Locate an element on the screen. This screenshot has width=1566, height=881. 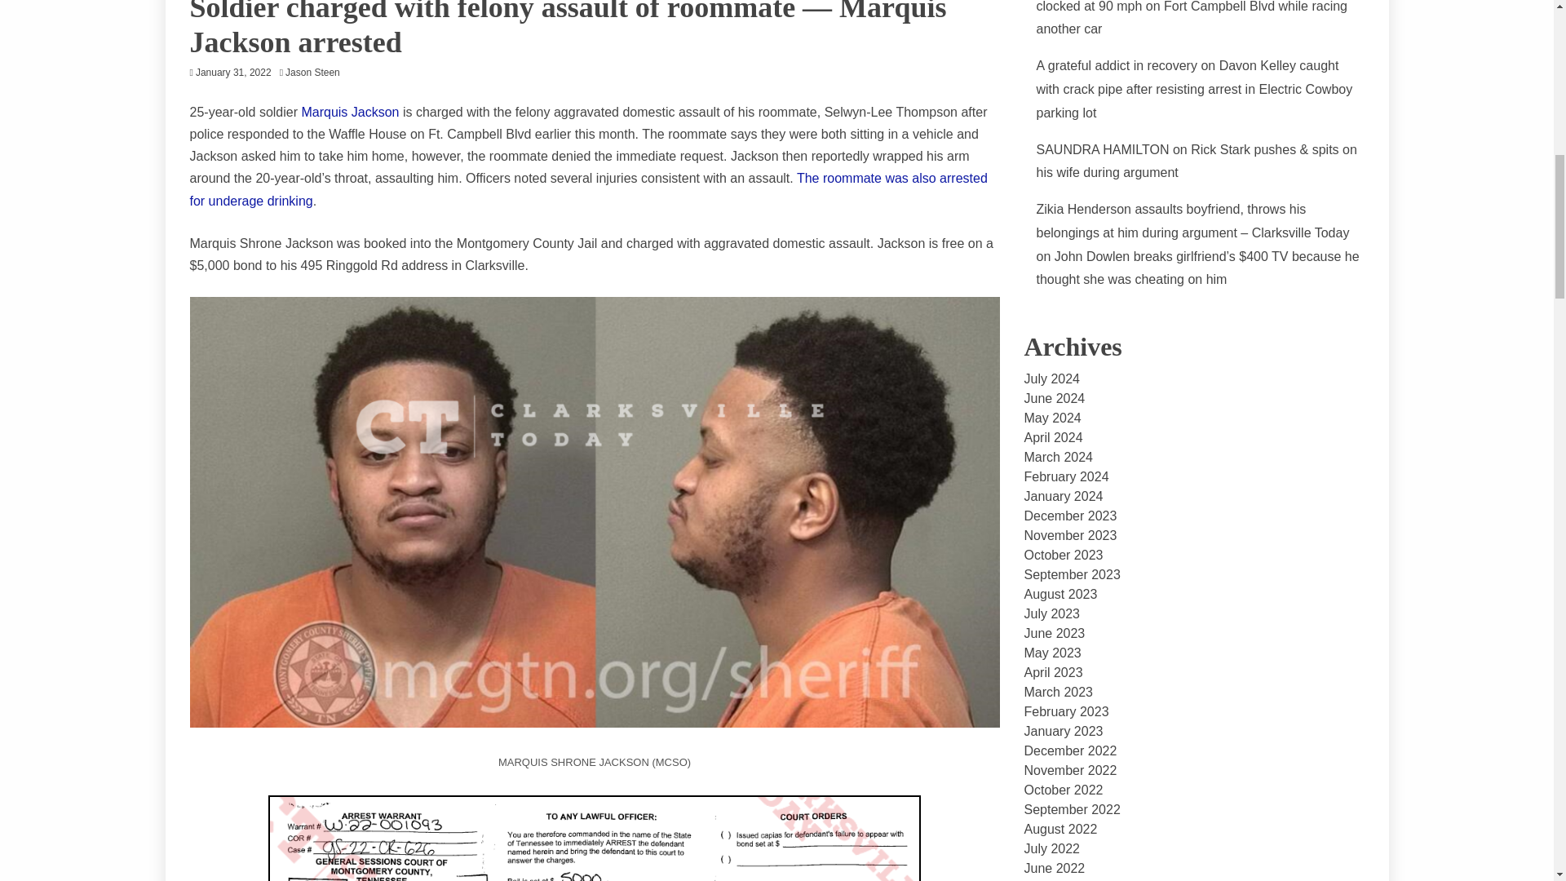
Jason Steen is located at coordinates (316, 73).